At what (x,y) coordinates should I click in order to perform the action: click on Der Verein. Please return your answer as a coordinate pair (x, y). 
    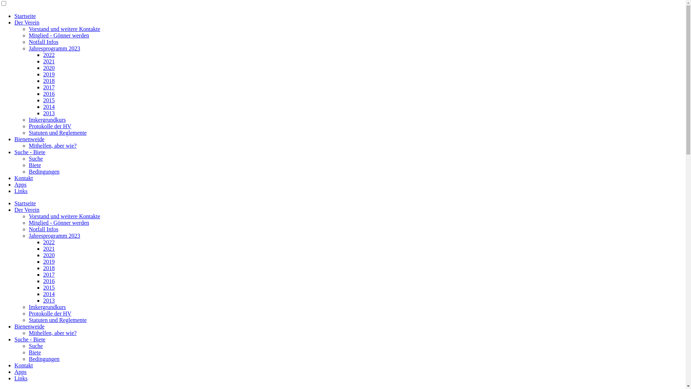
    Looking at the image, I should click on (27, 22).